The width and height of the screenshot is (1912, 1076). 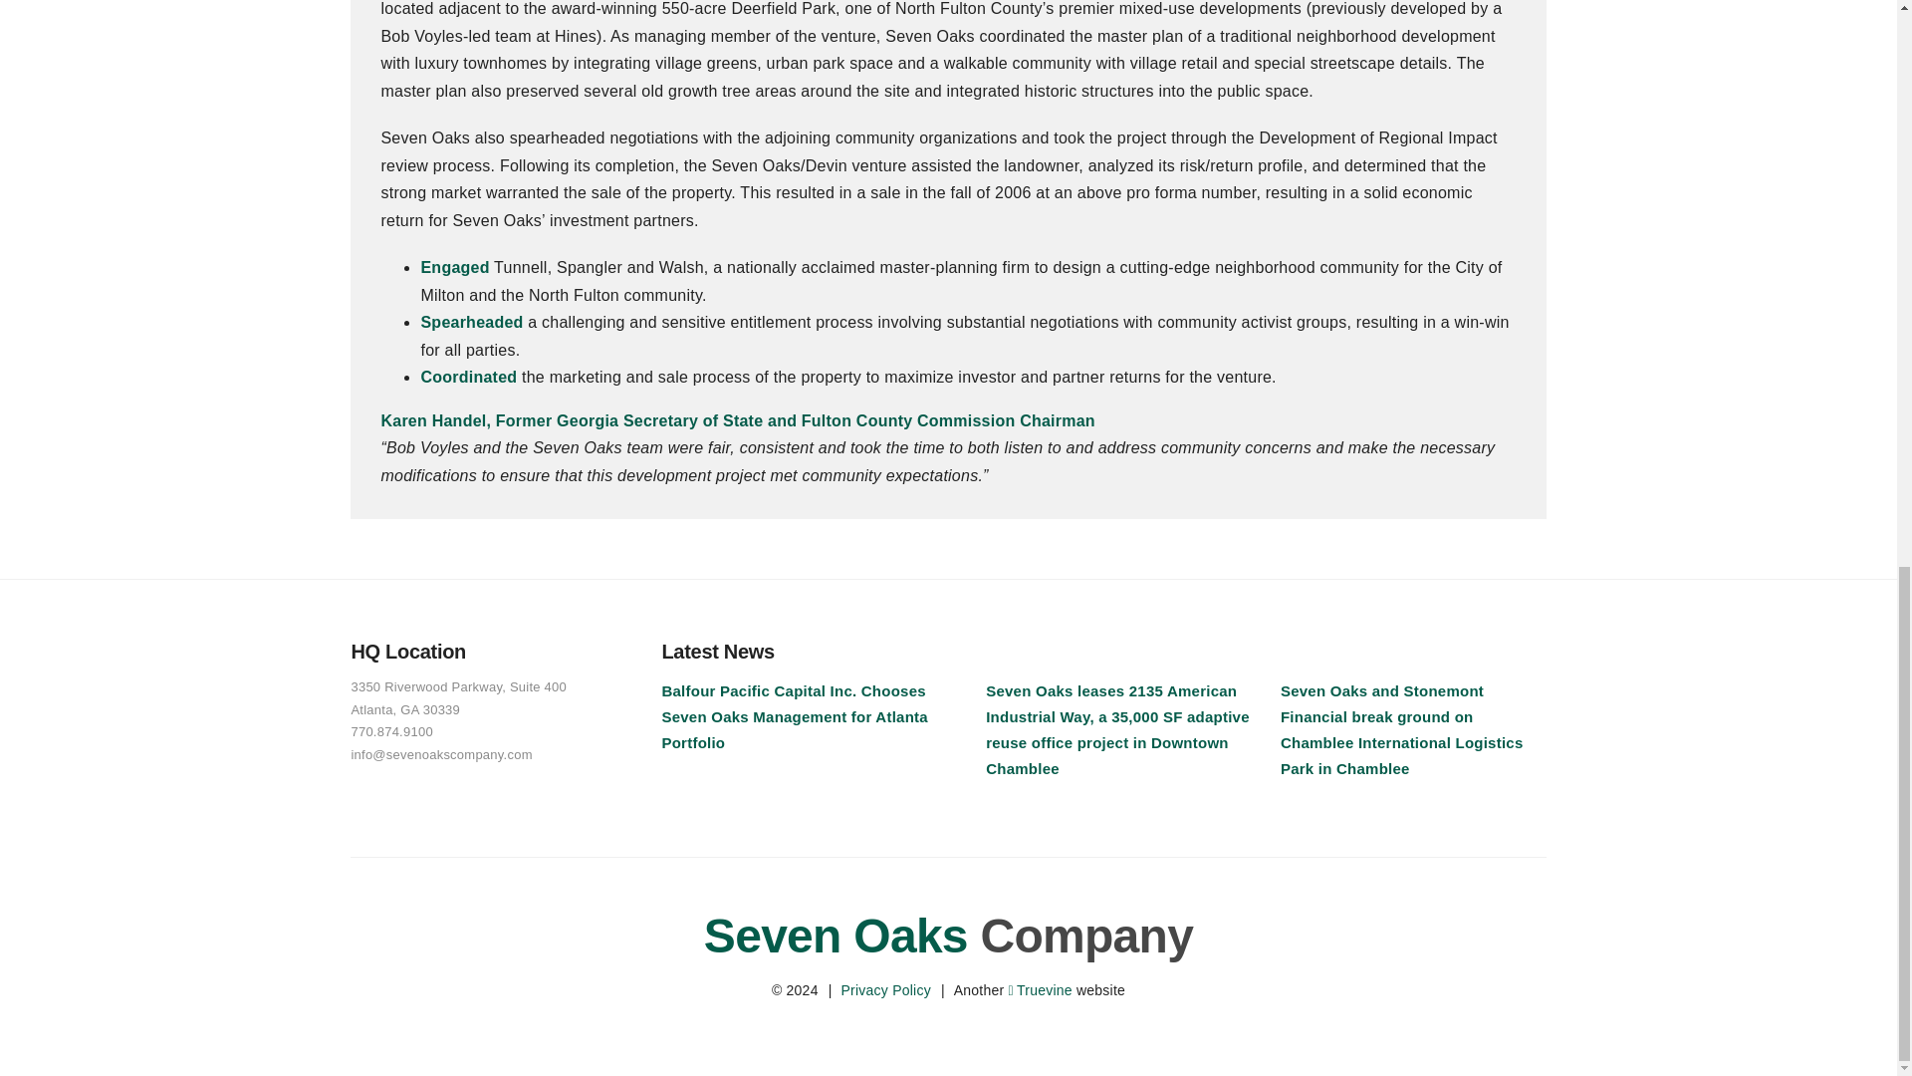 What do you see at coordinates (1041, 990) in the screenshot?
I see `Truevine` at bounding box center [1041, 990].